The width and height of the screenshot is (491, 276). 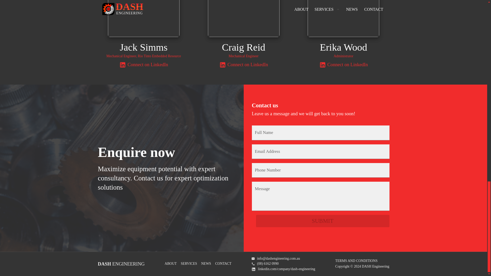 I want to click on Connect on LinkedIn, so click(x=243, y=64).